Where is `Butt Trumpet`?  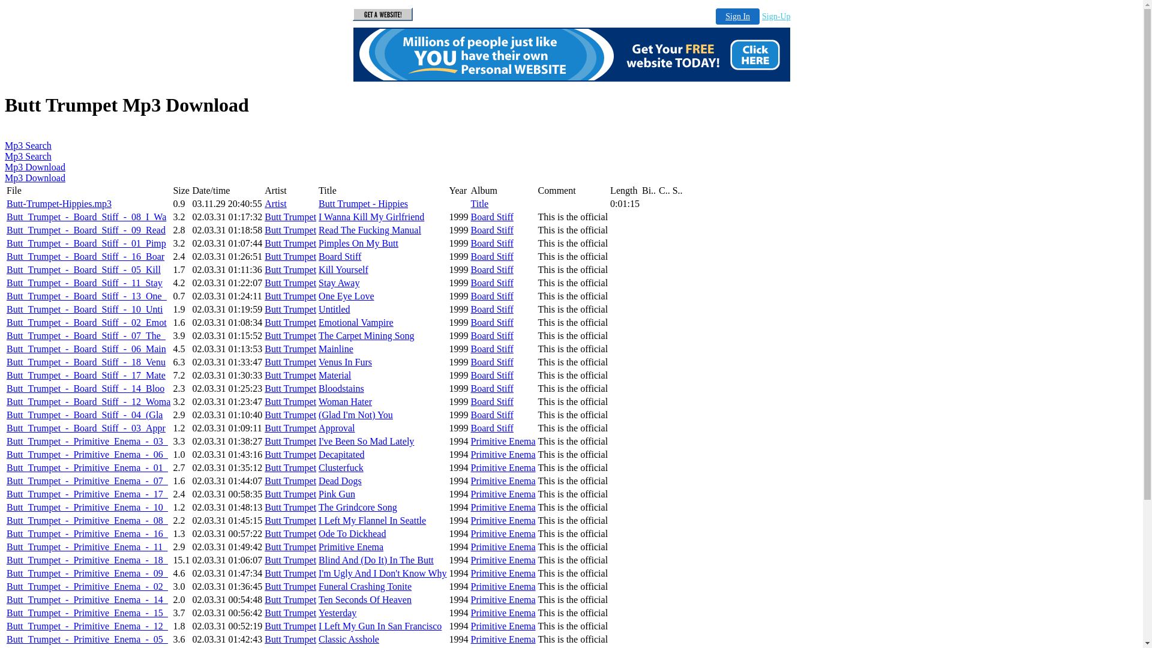
Butt Trumpet is located at coordinates (290, 349).